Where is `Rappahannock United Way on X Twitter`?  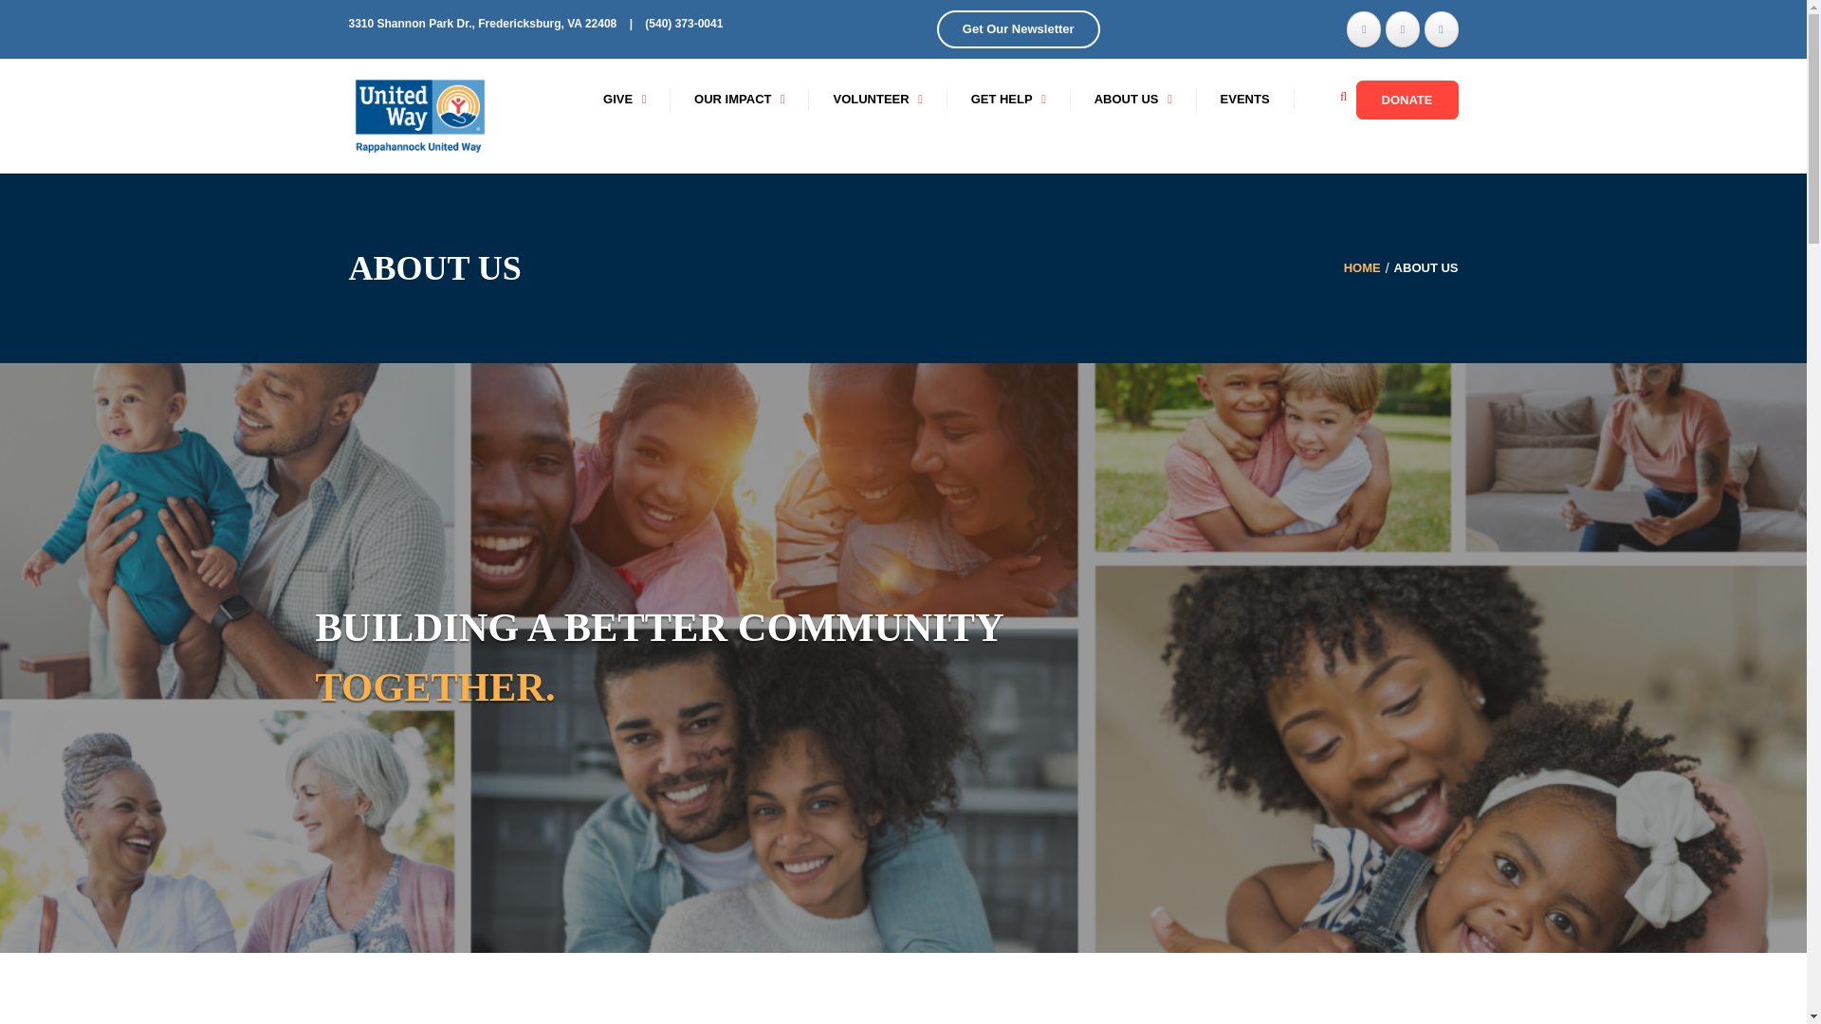
Rappahannock United Way on X Twitter is located at coordinates (1364, 28).